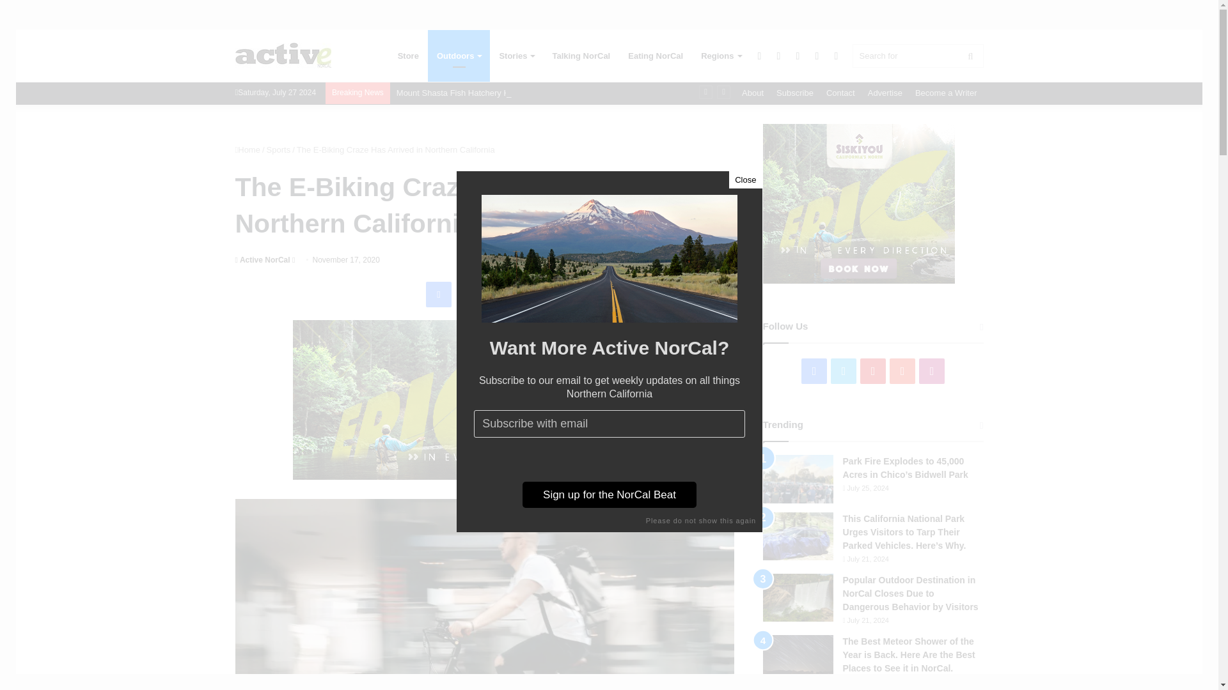  I want to click on Twitter, so click(469, 294).